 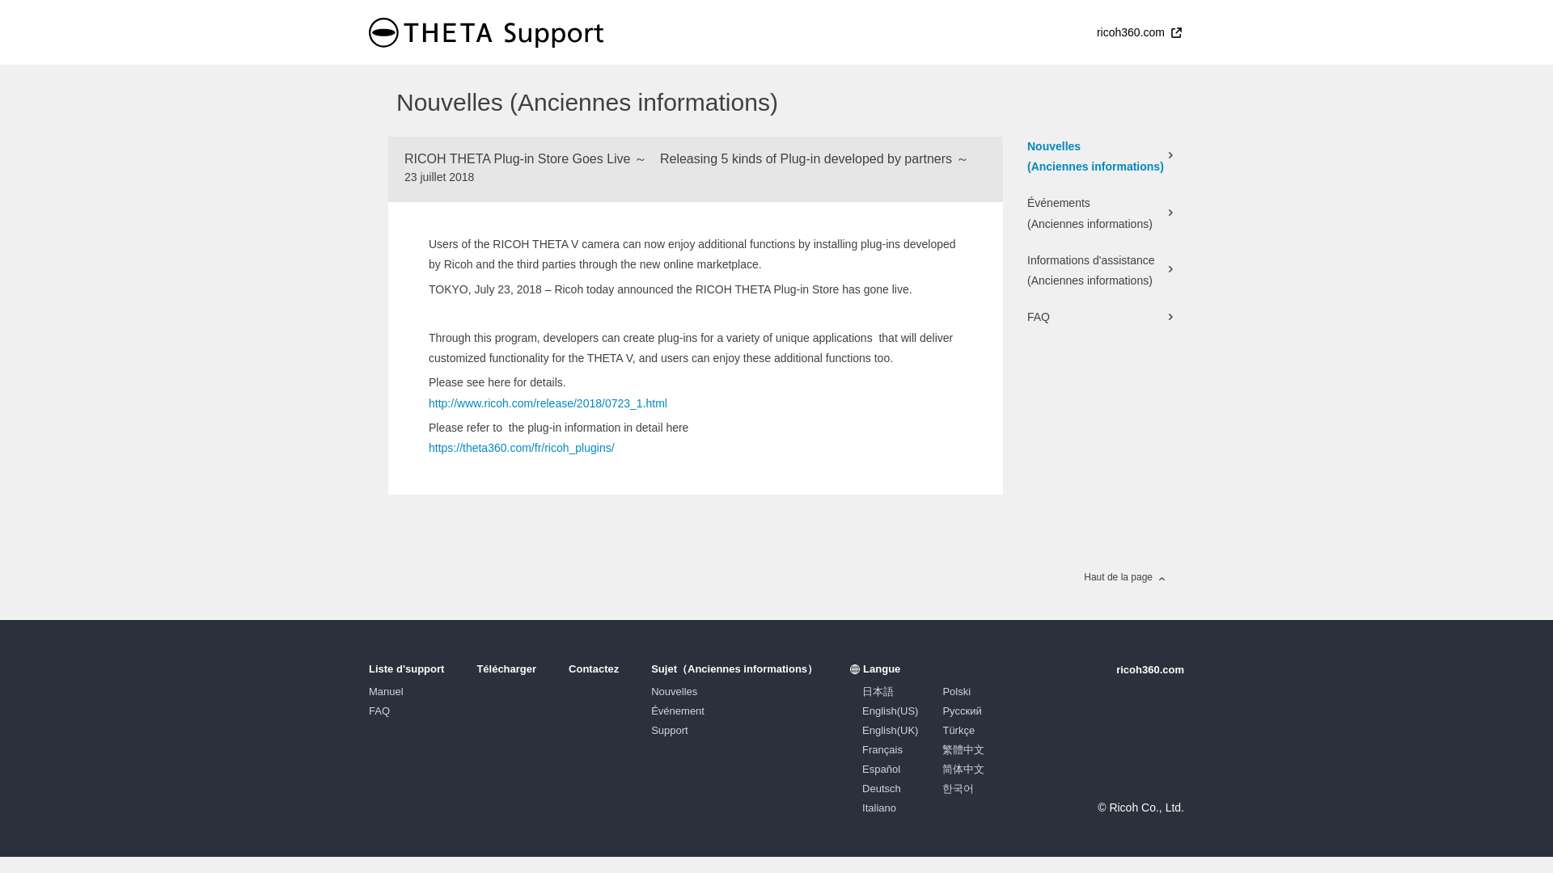 I want to click on Support, so click(x=669, y=731).